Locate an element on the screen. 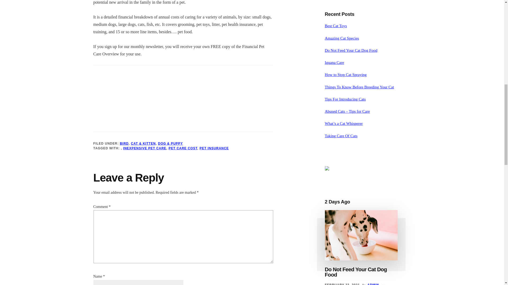 This screenshot has width=508, height=285. Do Not Feed Your Cat Dog Food is located at coordinates (356, 272).